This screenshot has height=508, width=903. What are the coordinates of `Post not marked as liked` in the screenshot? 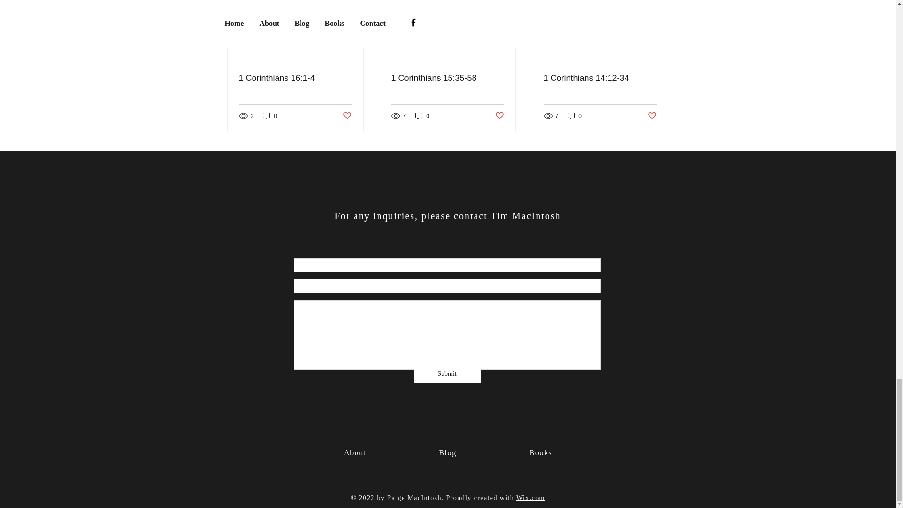 It's located at (346, 116).